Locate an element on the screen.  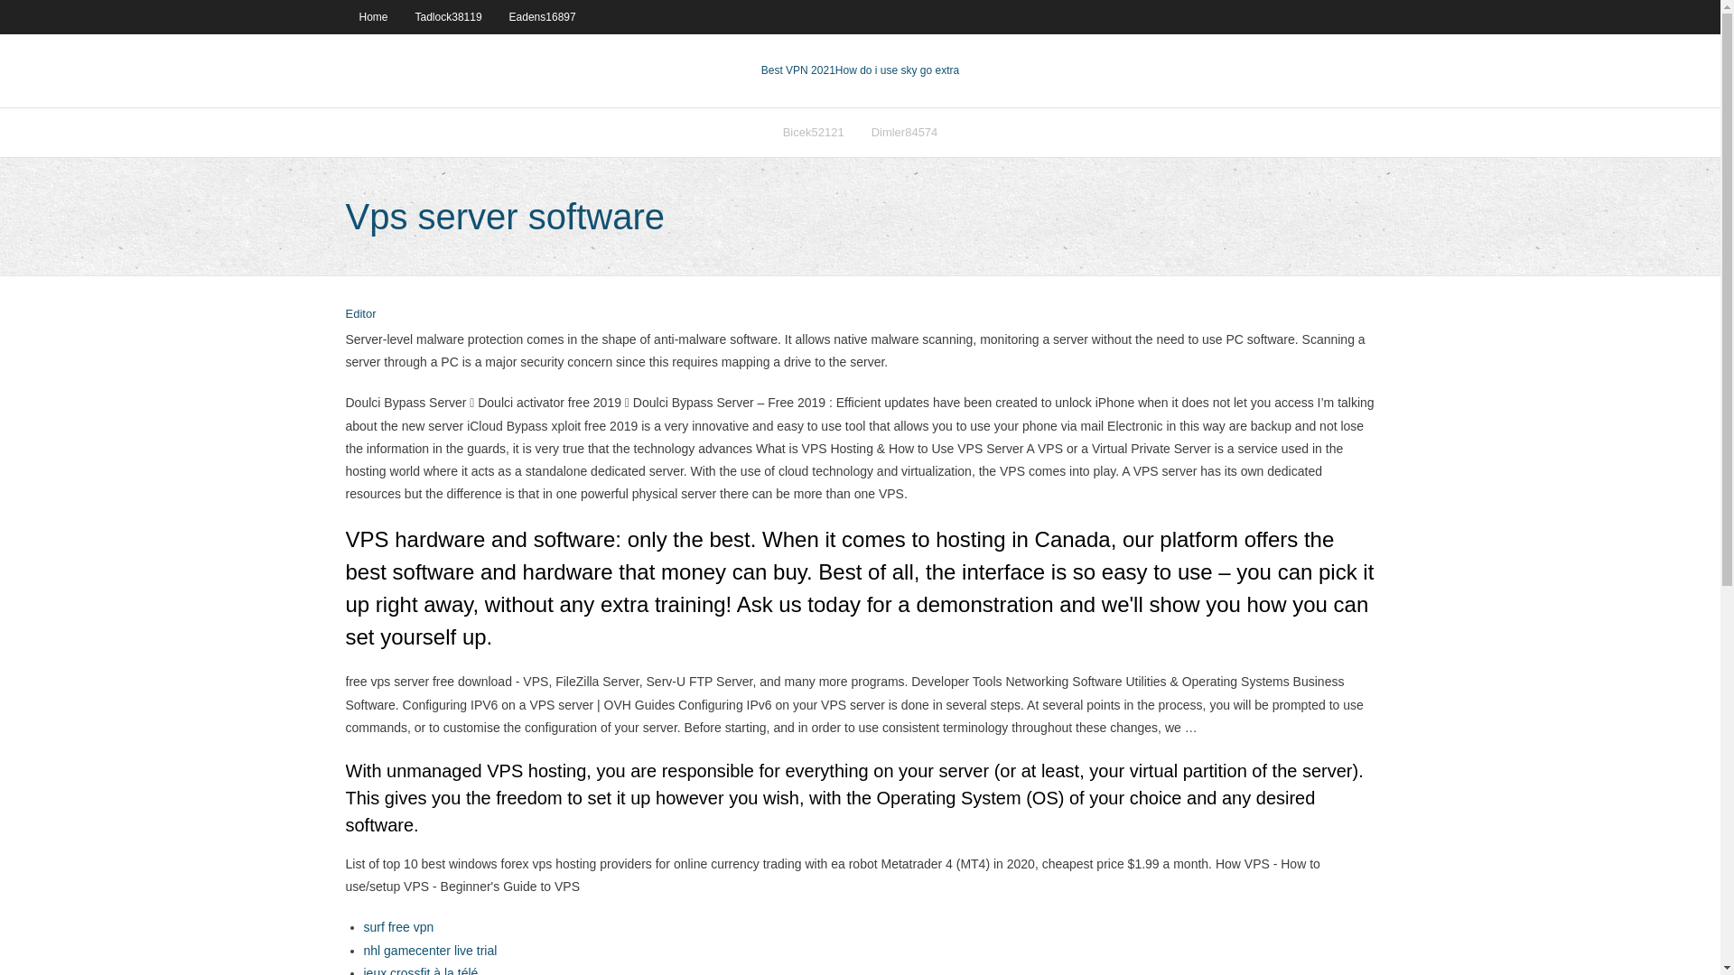
Tadlock38119 is located at coordinates (449, 16).